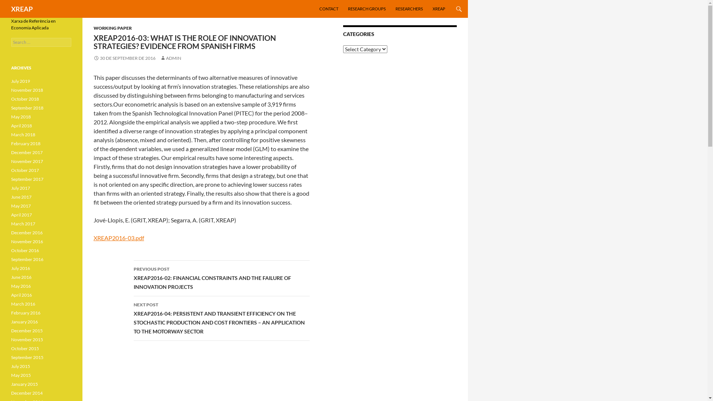  What do you see at coordinates (22, 125) in the screenshot?
I see `April 2018` at bounding box center [22, 125].